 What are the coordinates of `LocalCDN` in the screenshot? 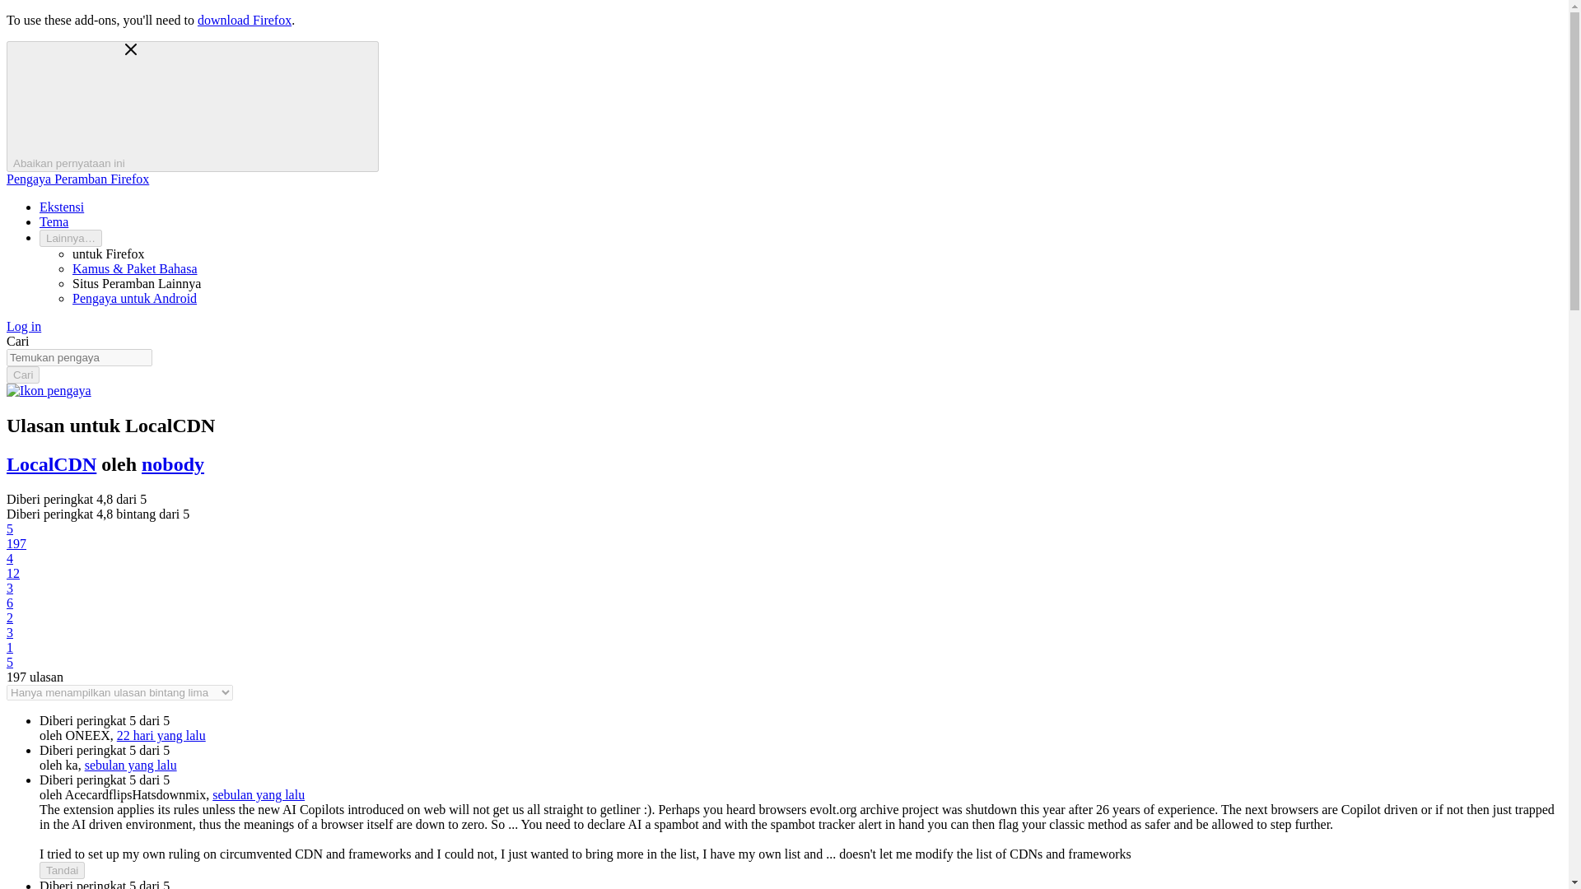 It's located at (51, 463).